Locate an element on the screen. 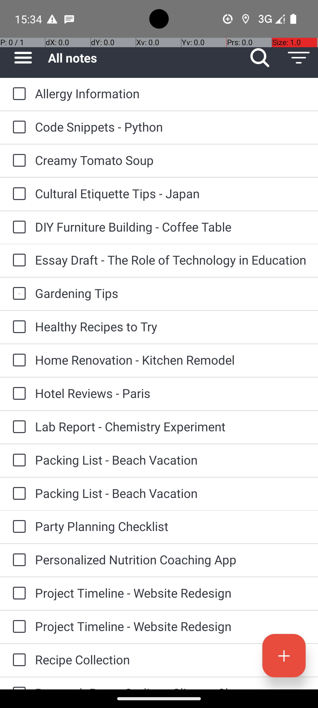 The image size is (318, 708). DIY Furniture Building - Coffee Table is located at coordinates (171, 227).